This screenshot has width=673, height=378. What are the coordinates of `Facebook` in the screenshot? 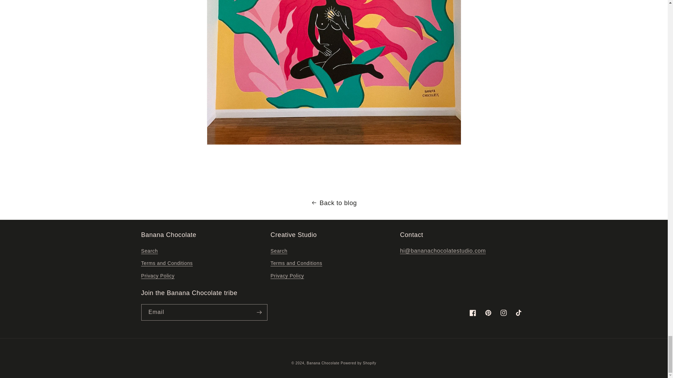 It's located at (473, 313).